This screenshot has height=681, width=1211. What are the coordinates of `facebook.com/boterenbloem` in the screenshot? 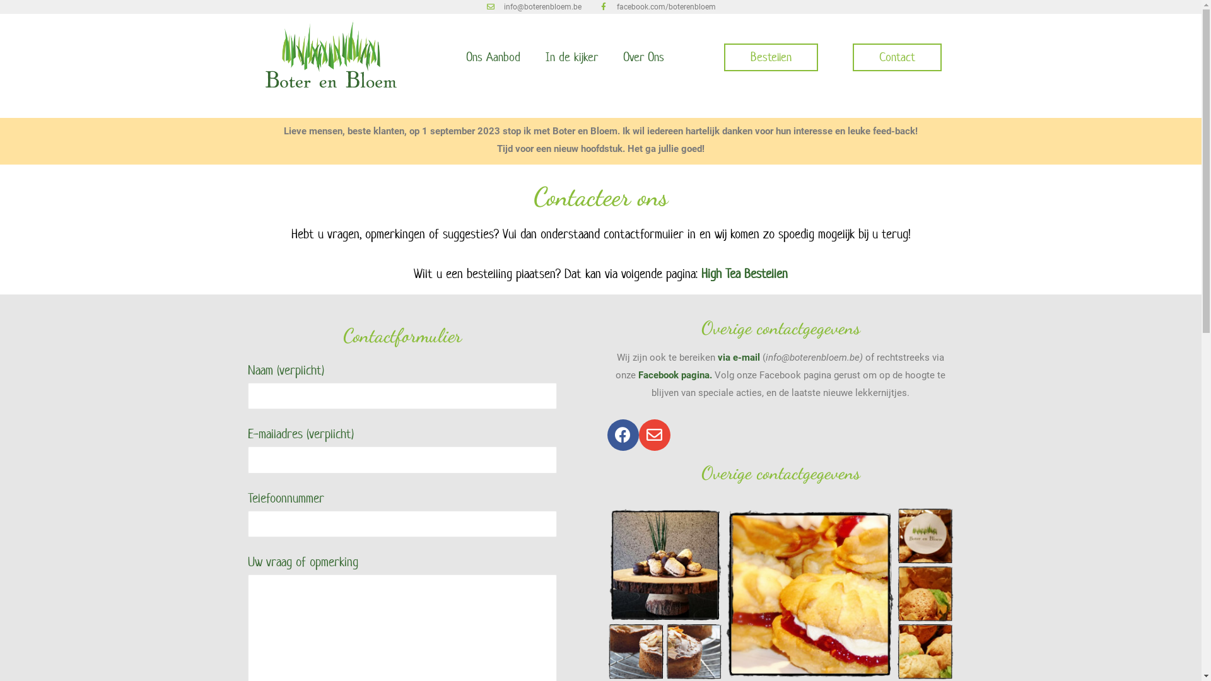 It's located at (657, 7).